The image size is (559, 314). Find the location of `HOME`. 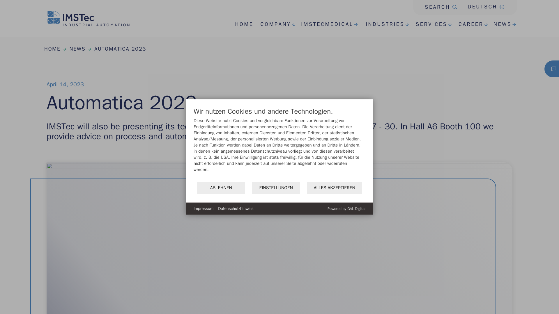

HOME is located at coordinates (241, 24).